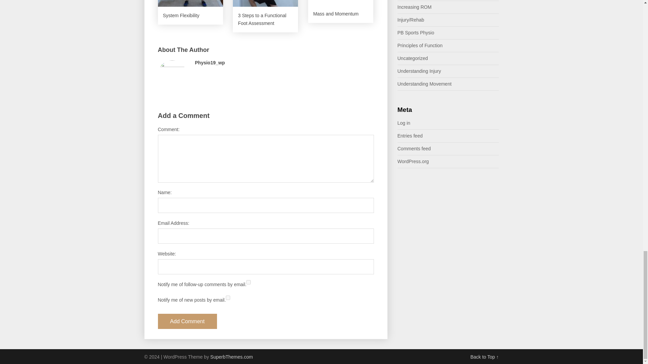 The width and height of the screenshot is (648, 364). I want to click on 3 Steps to a Functional Foot Assessment, so click(265, 16).